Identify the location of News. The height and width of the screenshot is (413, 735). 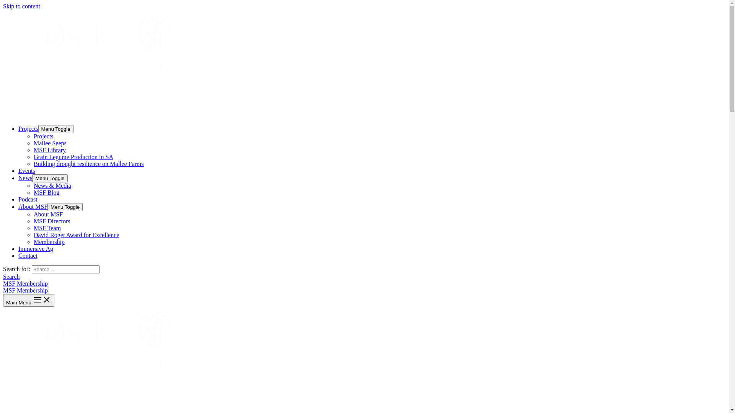
(25, 178).